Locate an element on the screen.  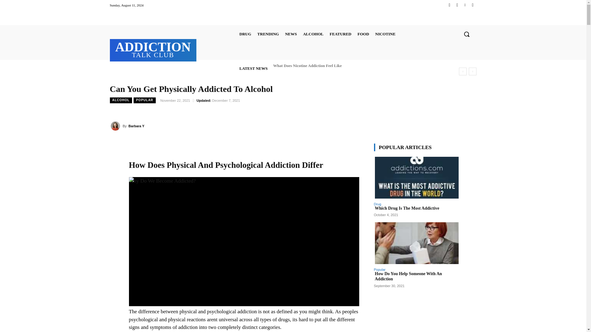
Facebook is located at coordinates (245, 34).